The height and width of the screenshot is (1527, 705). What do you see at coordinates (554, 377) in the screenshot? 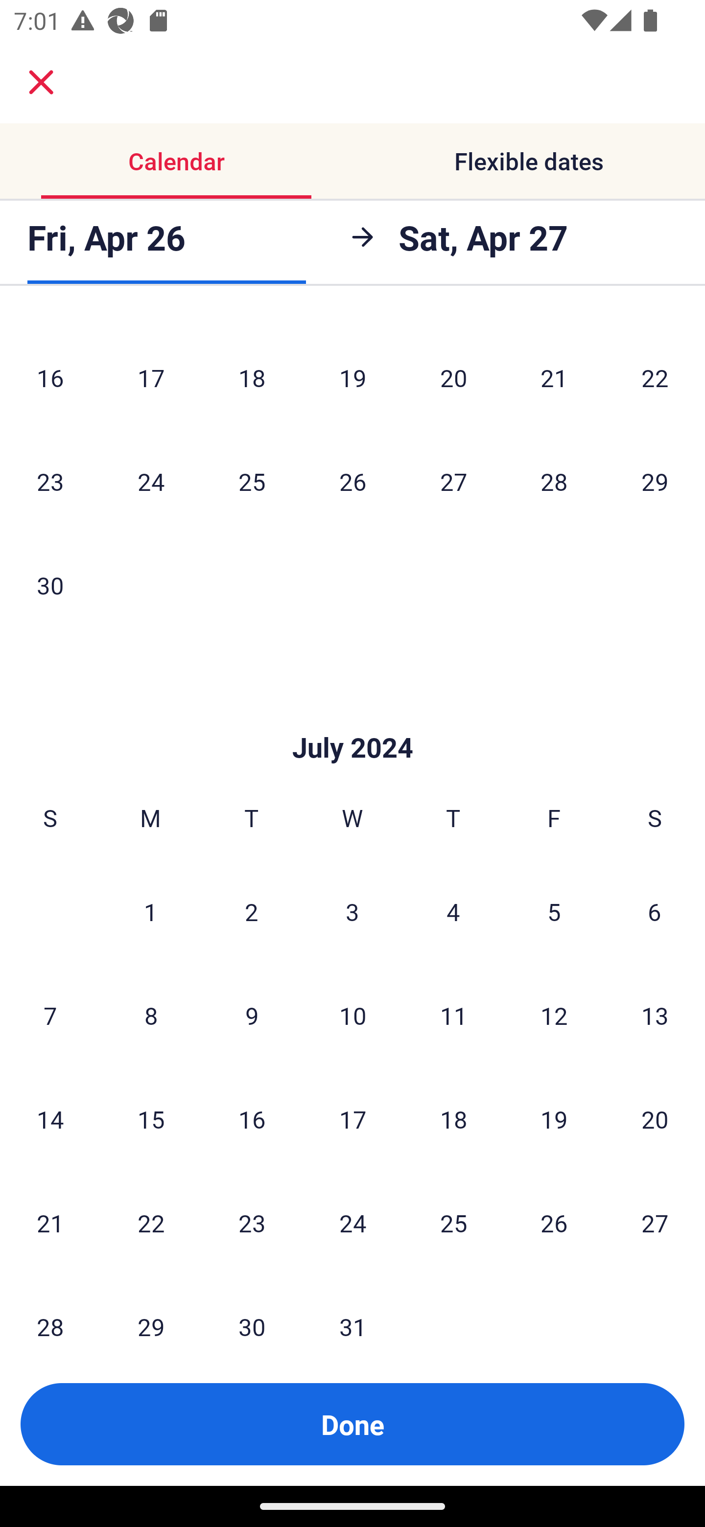
I see `21 Friday, June 21, 2024` at bounding box center [554, 377].